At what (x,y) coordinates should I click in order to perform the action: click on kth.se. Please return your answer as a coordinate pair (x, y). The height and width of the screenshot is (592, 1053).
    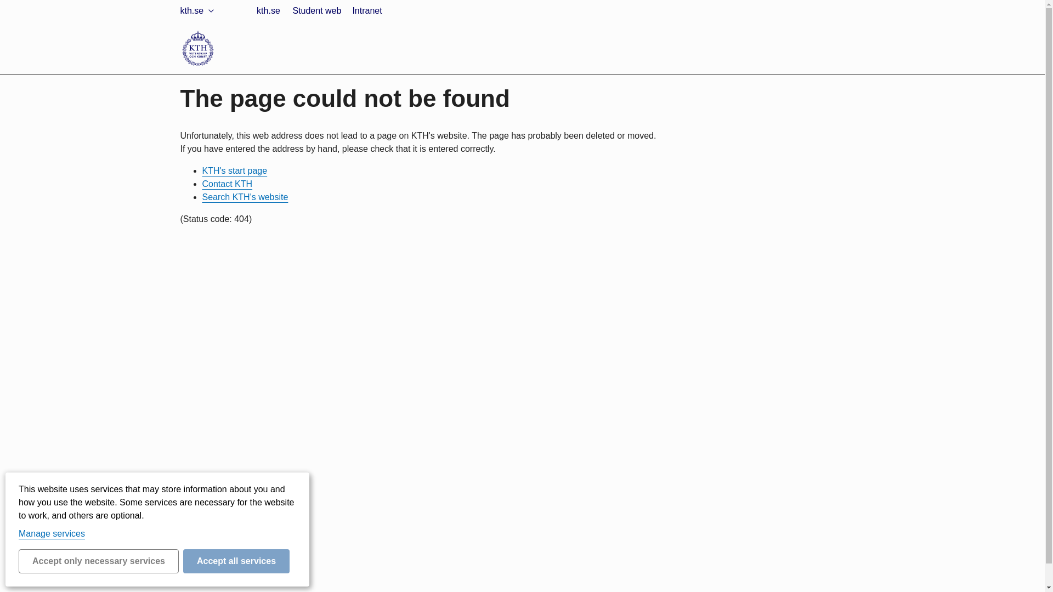
    Looking at the image, I should click on (268, 11).